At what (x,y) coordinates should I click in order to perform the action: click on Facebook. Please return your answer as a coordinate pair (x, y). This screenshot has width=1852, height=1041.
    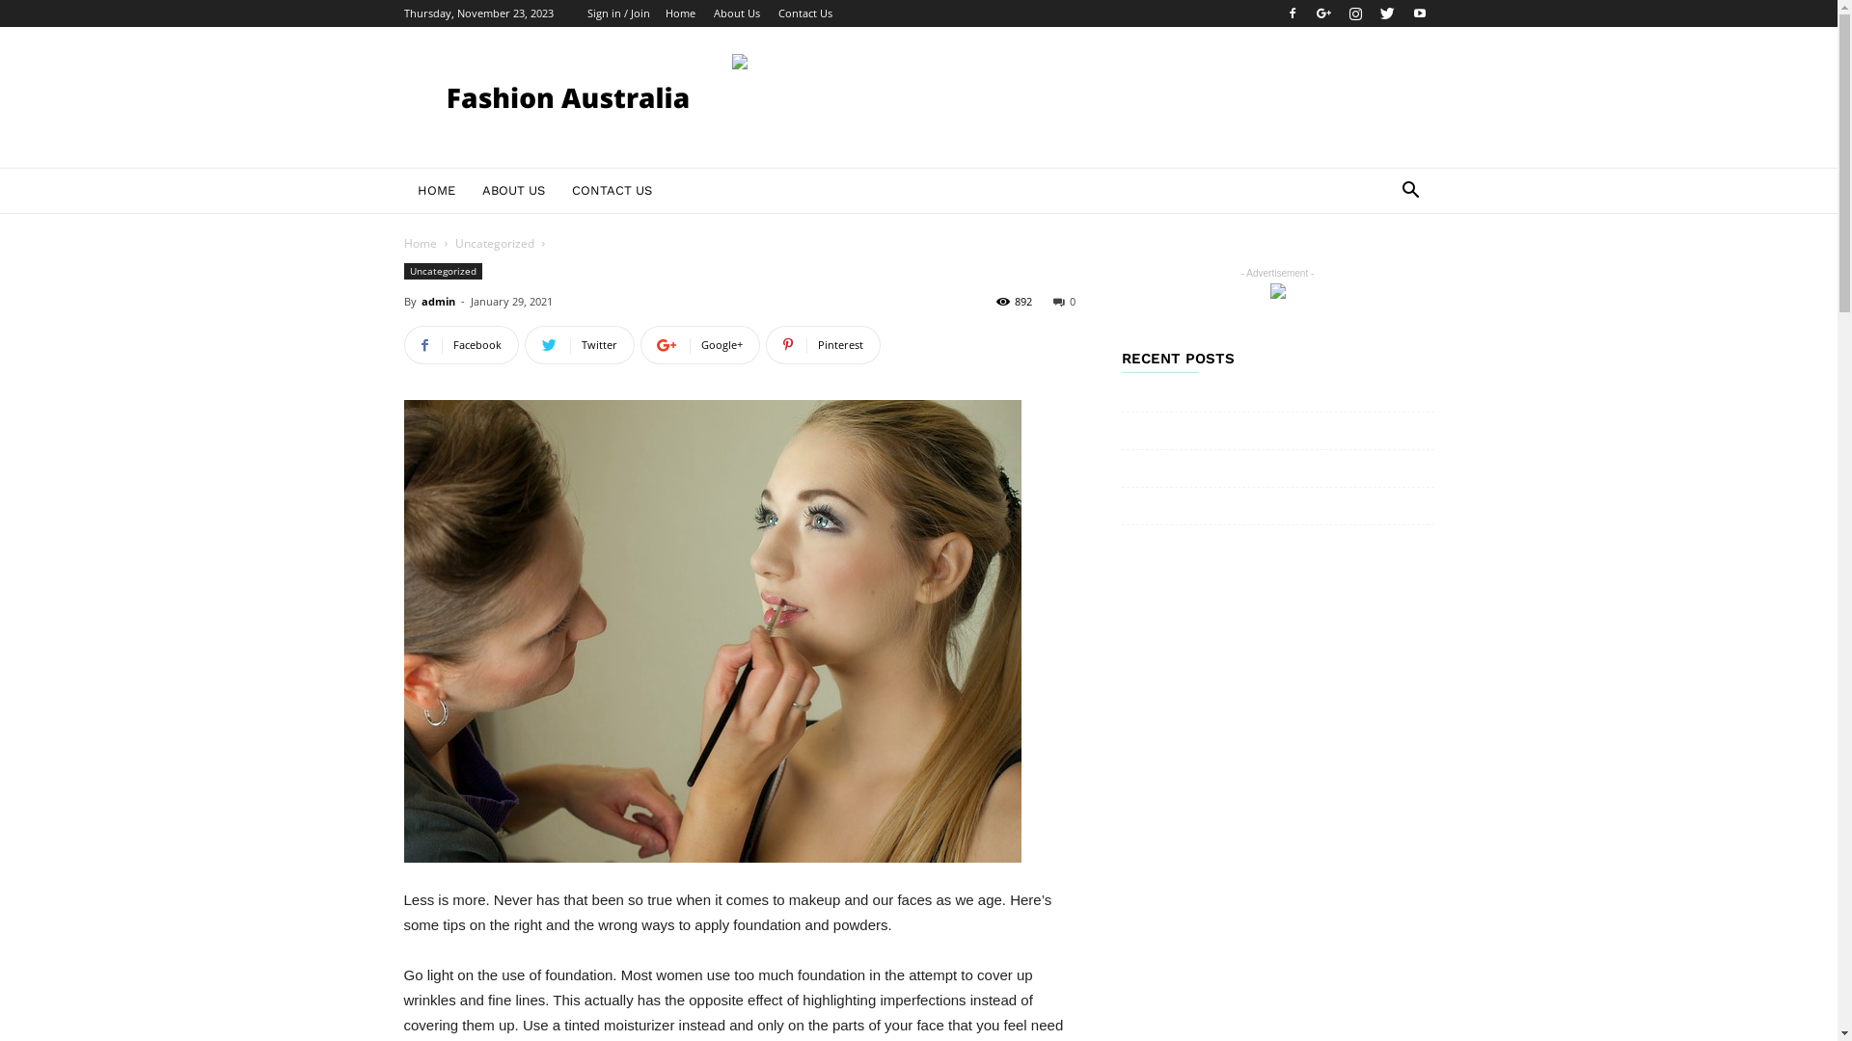
    Looking at the image, I should click on (1292, 13).